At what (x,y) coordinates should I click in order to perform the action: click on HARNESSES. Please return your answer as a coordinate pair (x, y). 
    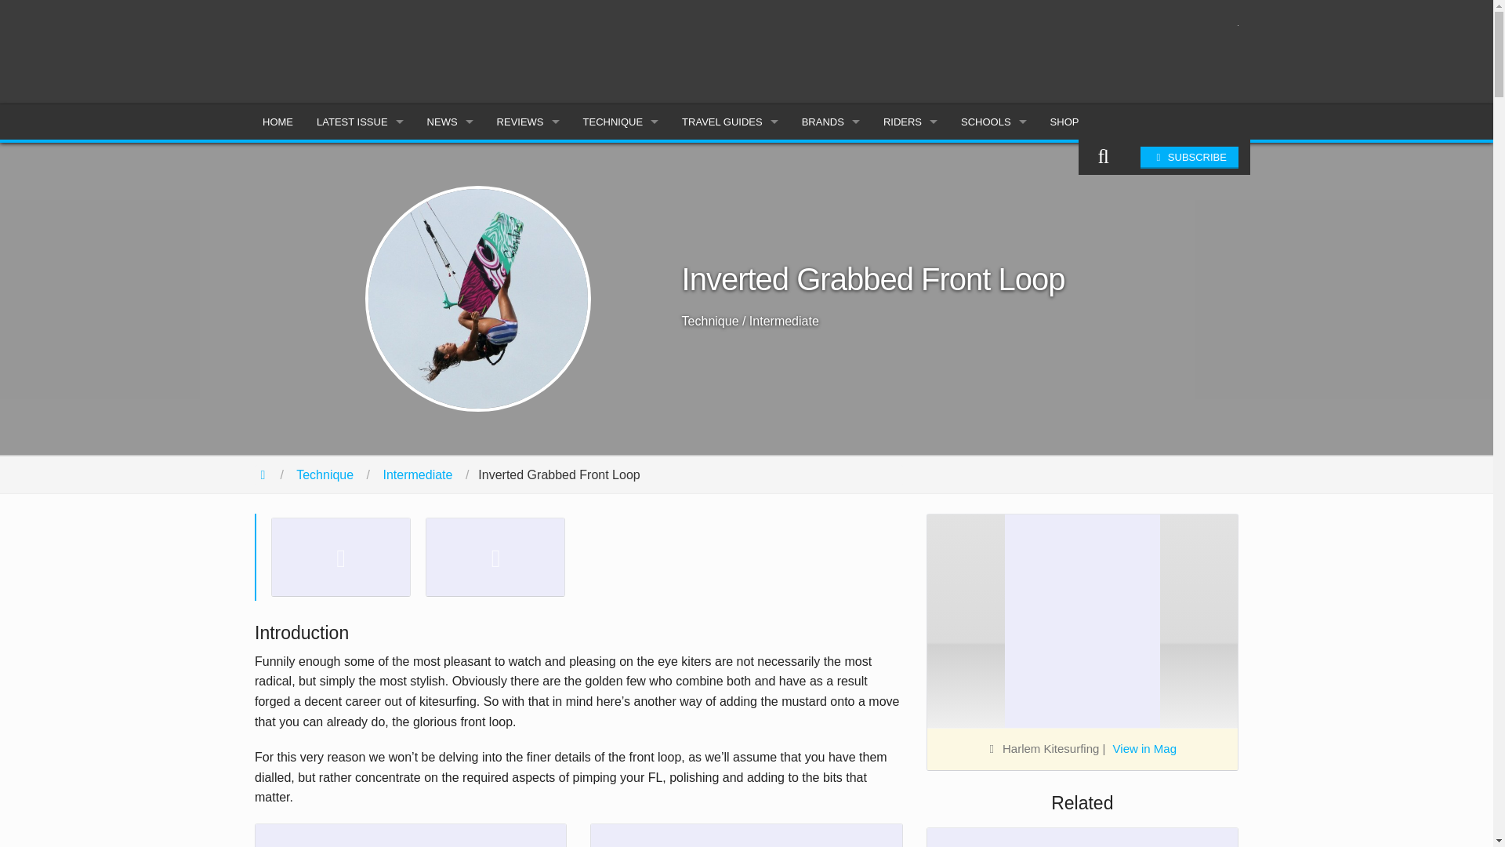
    Looking at the image, I should click on (528, 266).